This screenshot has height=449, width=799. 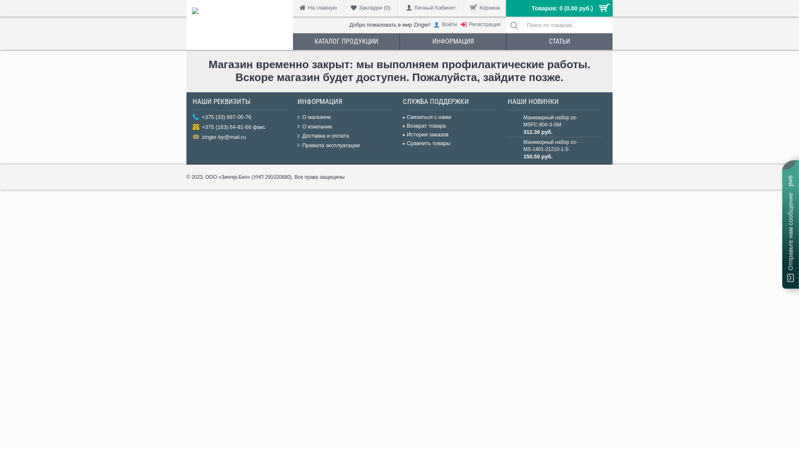 I want to click on zinger-by@mail.ru, so click(x=240, y=138).